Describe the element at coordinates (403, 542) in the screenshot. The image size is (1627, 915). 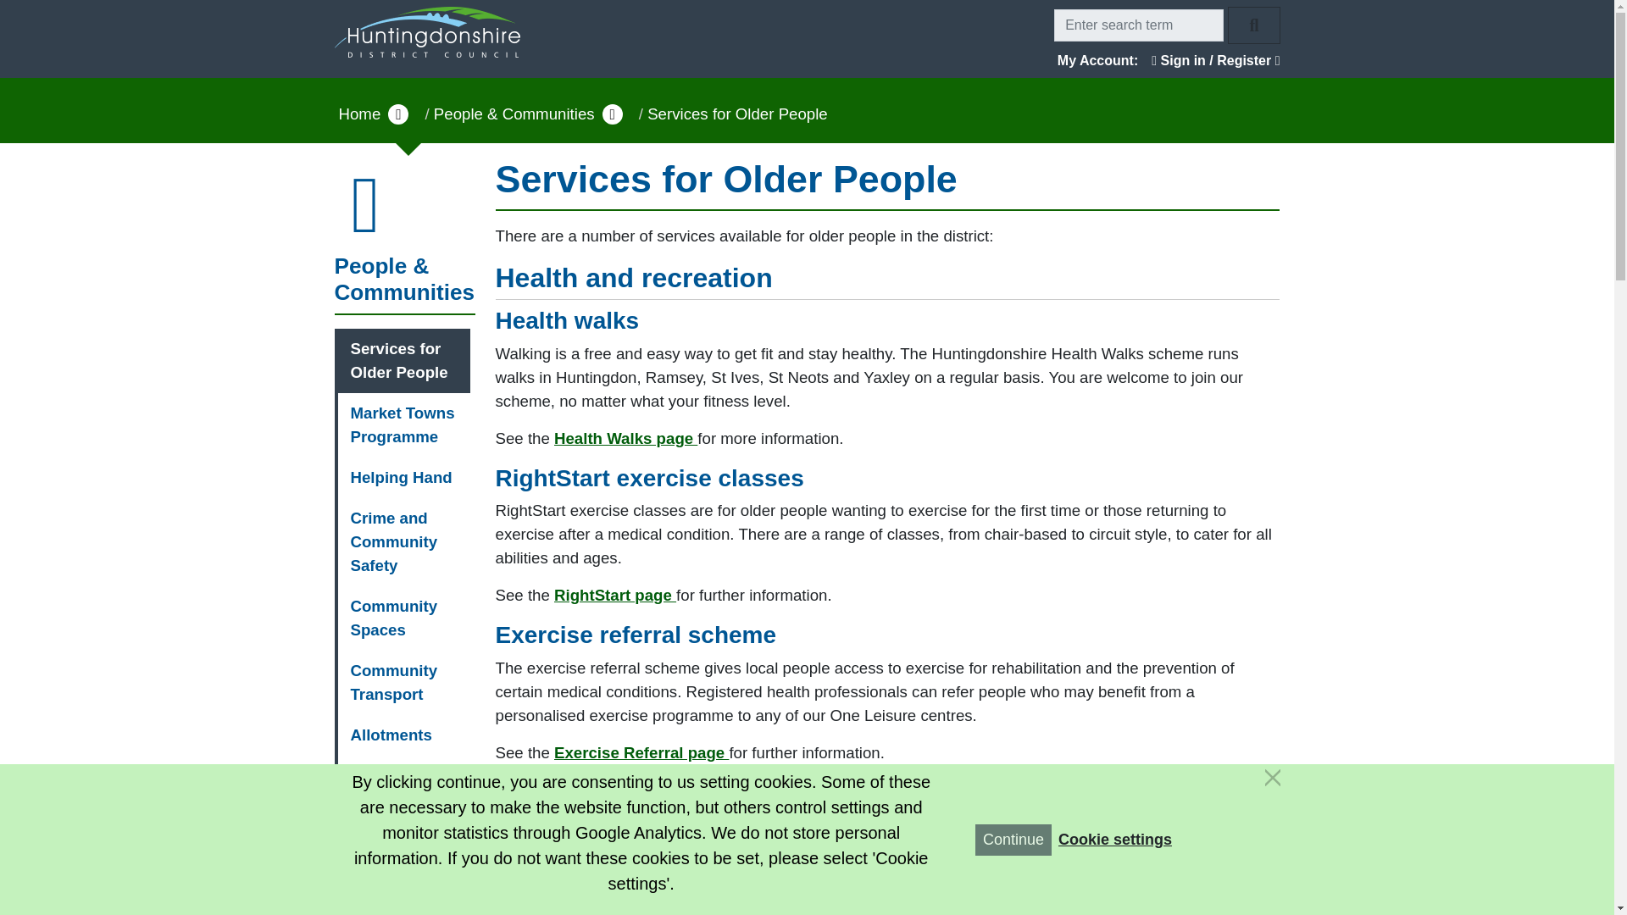
I see `Go to Crime and Community Safety` at that location.